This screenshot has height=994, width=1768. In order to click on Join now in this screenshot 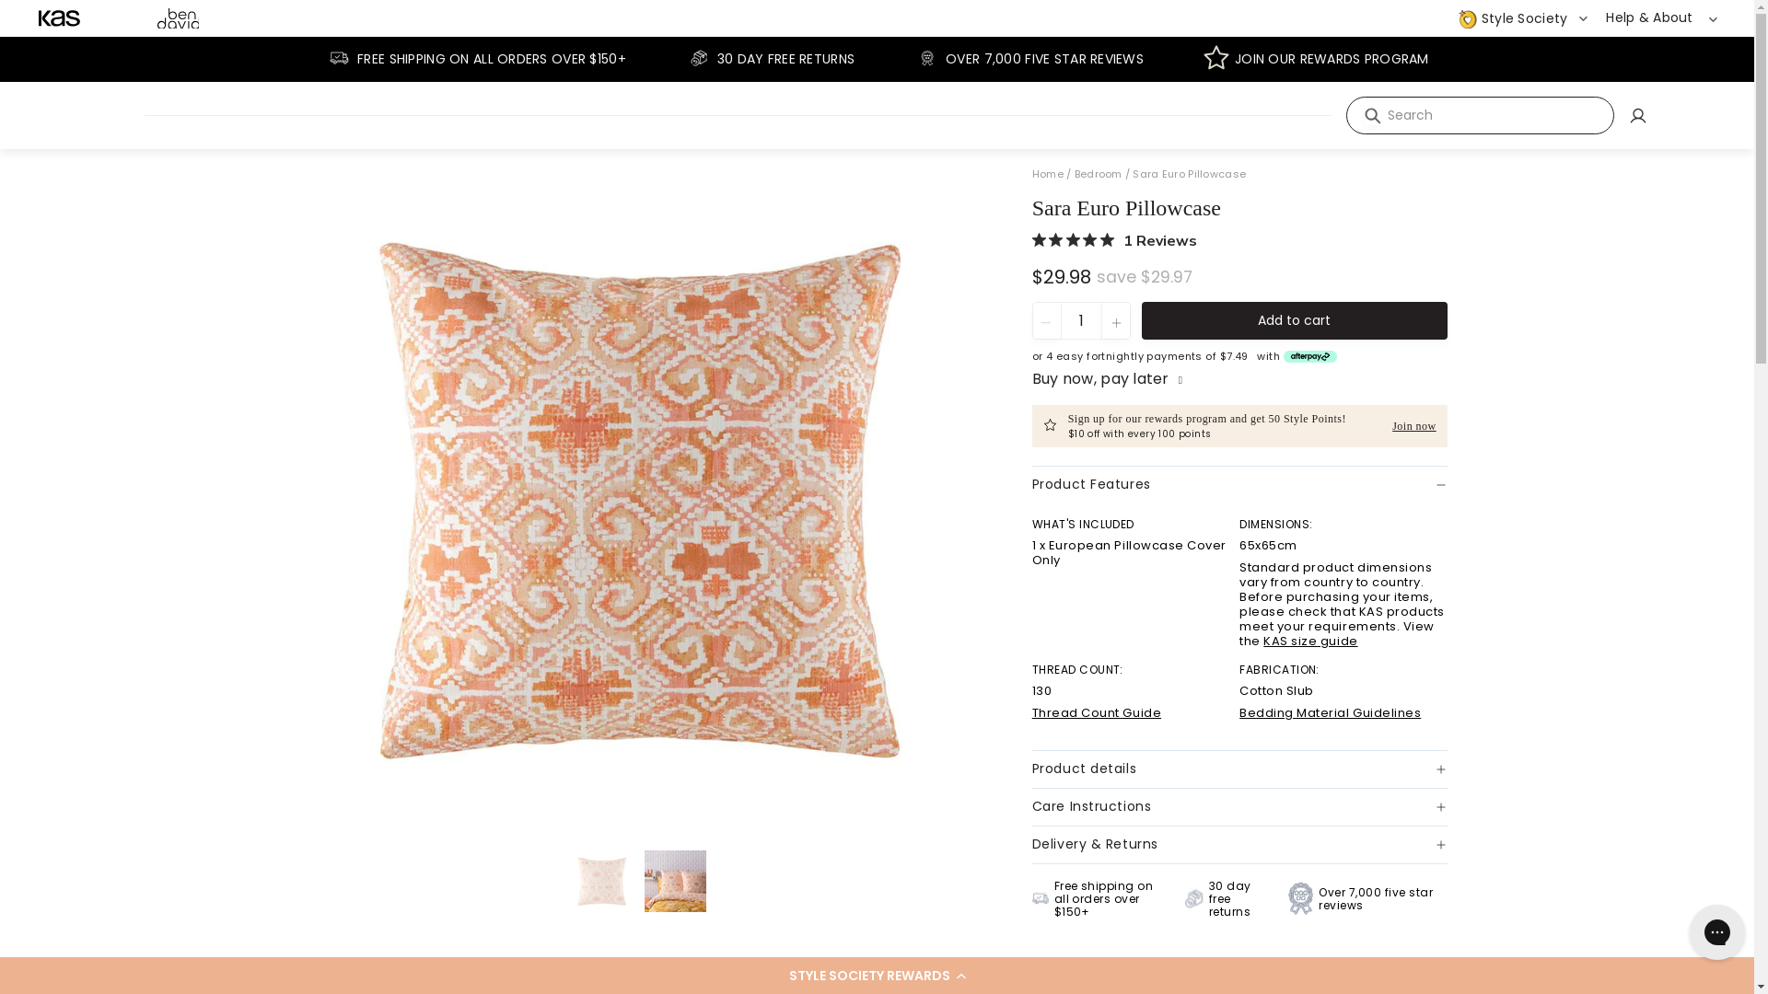, I will do `click(1411, 426)`.